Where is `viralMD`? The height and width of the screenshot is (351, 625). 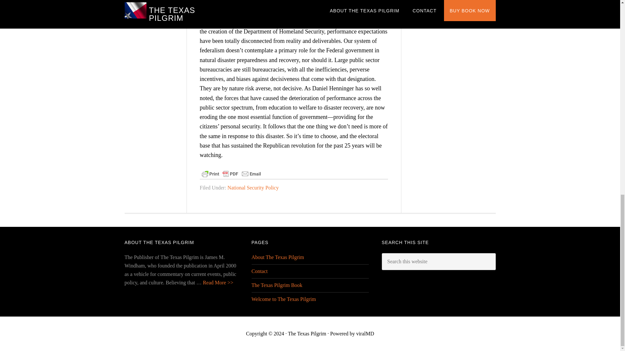 viralMD is located at coordinates (365, 333).